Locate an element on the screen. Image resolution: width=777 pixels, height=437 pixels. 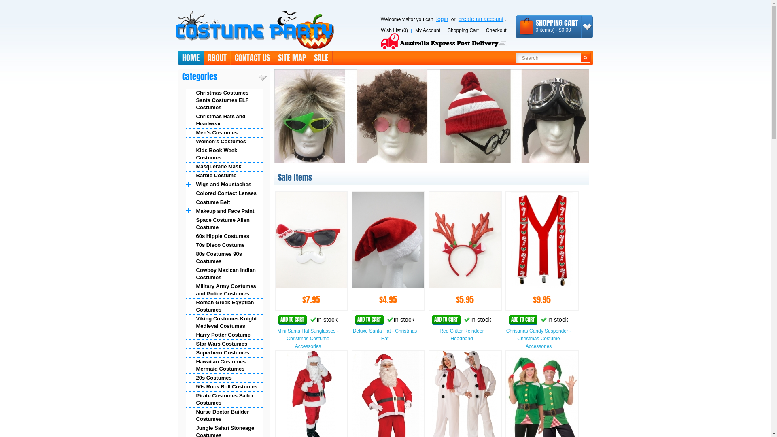
SITE MAP is located at coordinates (292, 58).